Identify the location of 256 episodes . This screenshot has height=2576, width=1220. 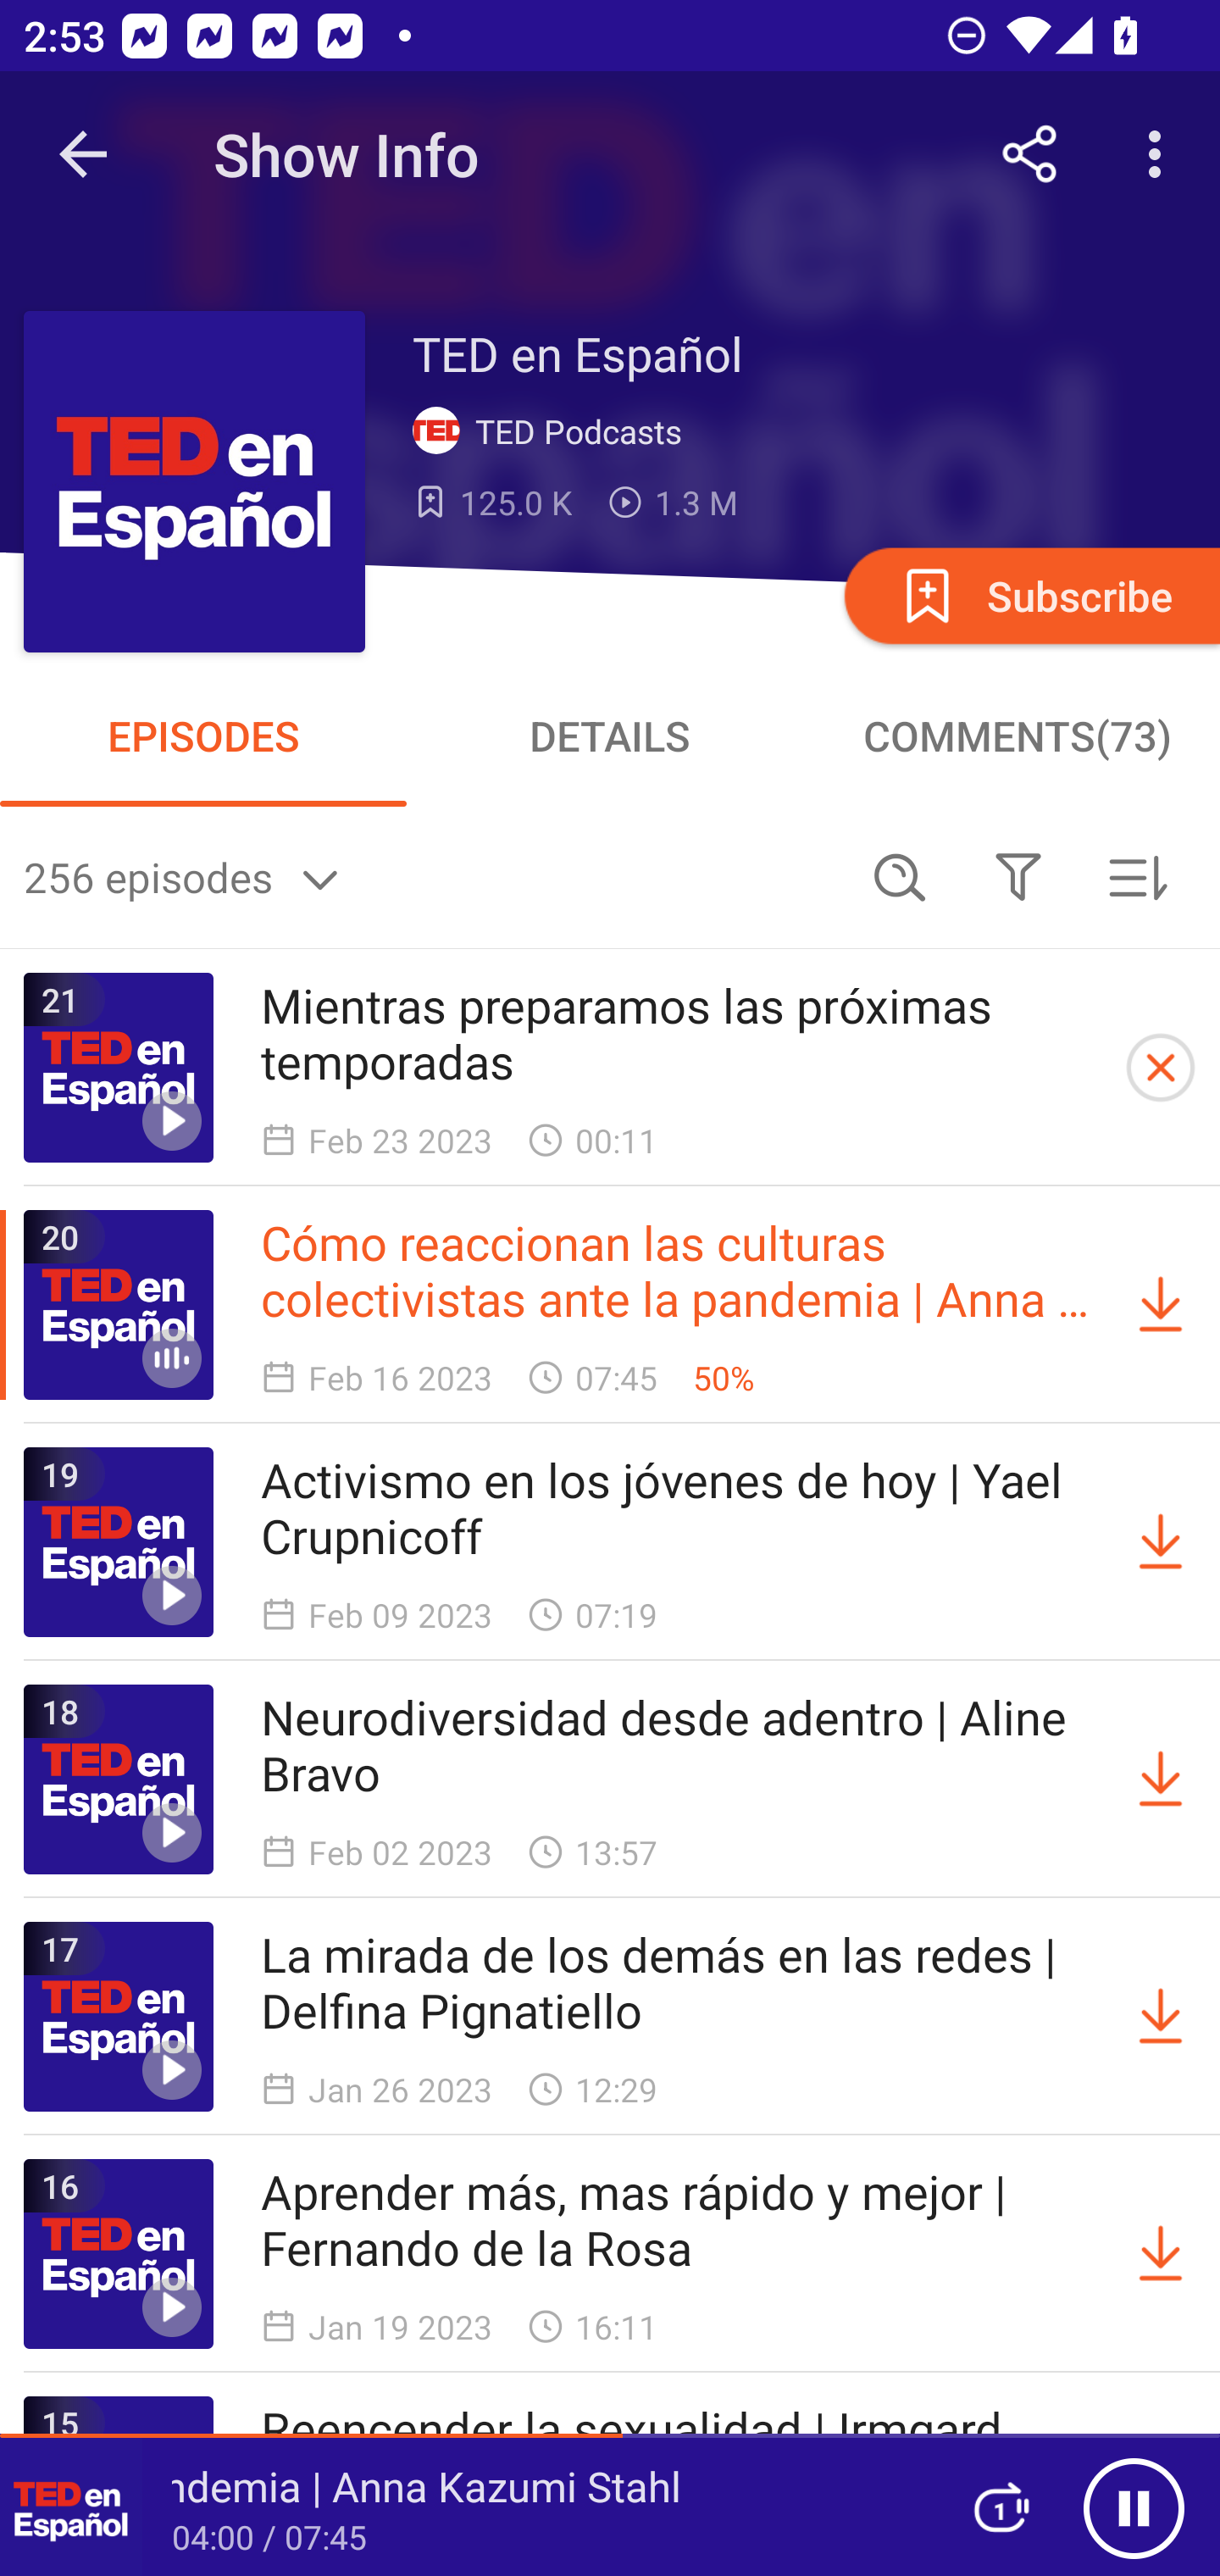
(432, 876).